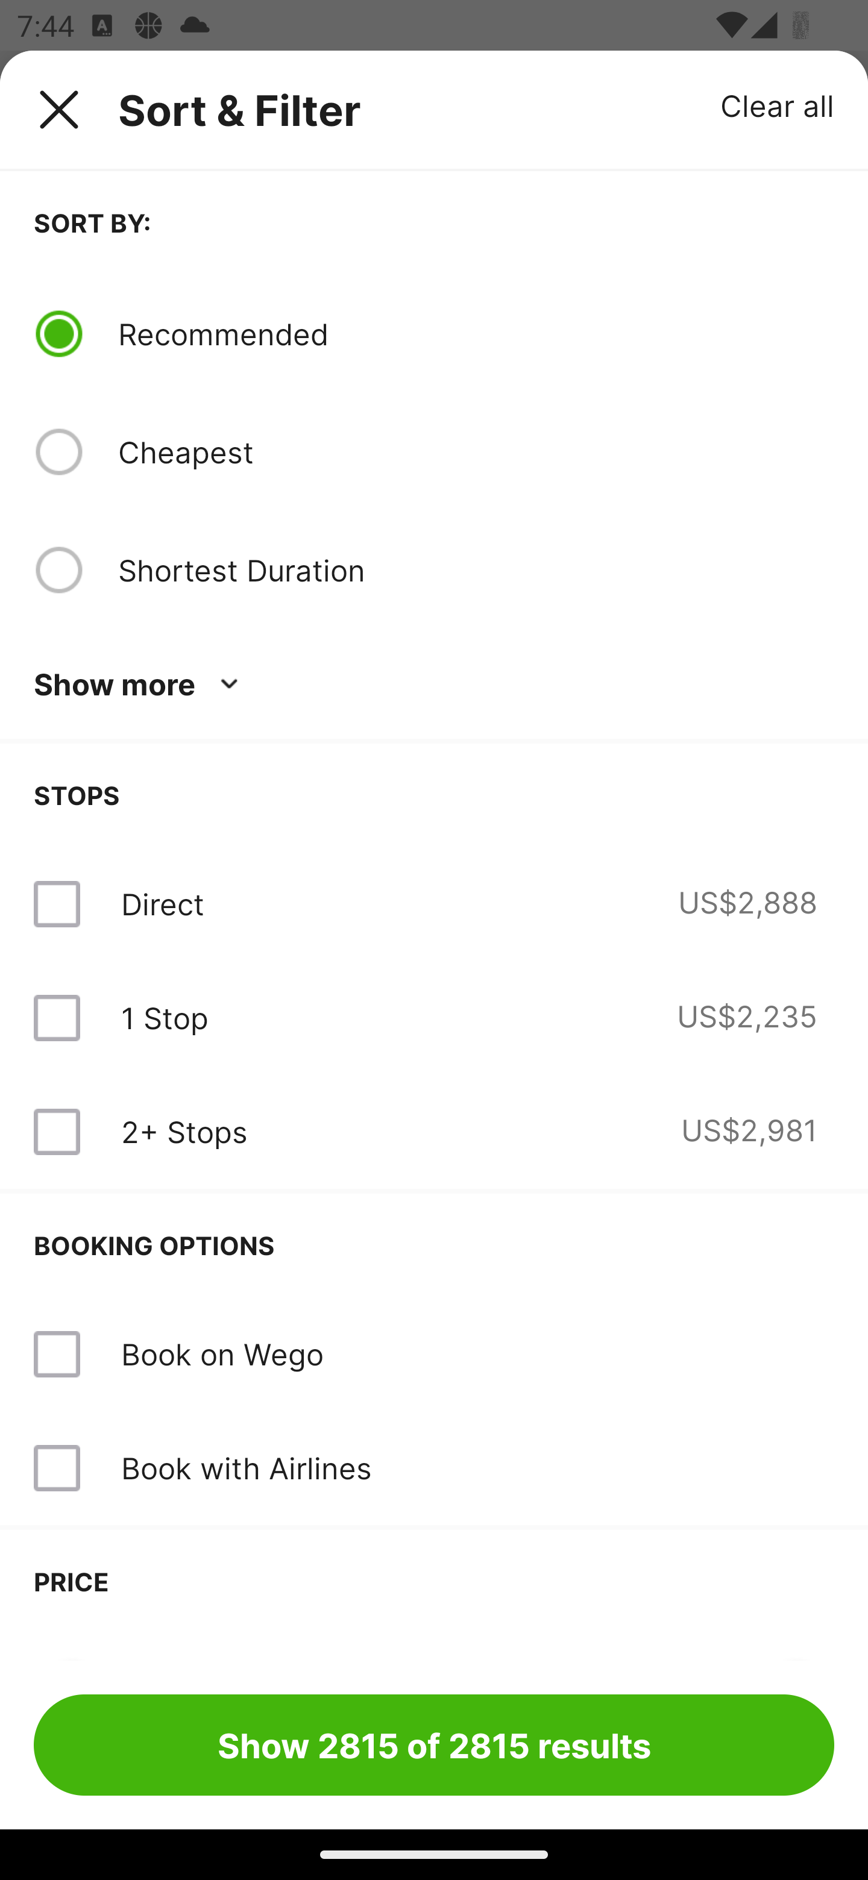 This screenshot has height=1880, width=868. I want to click on Book with Airlines, so click(246, 1468).